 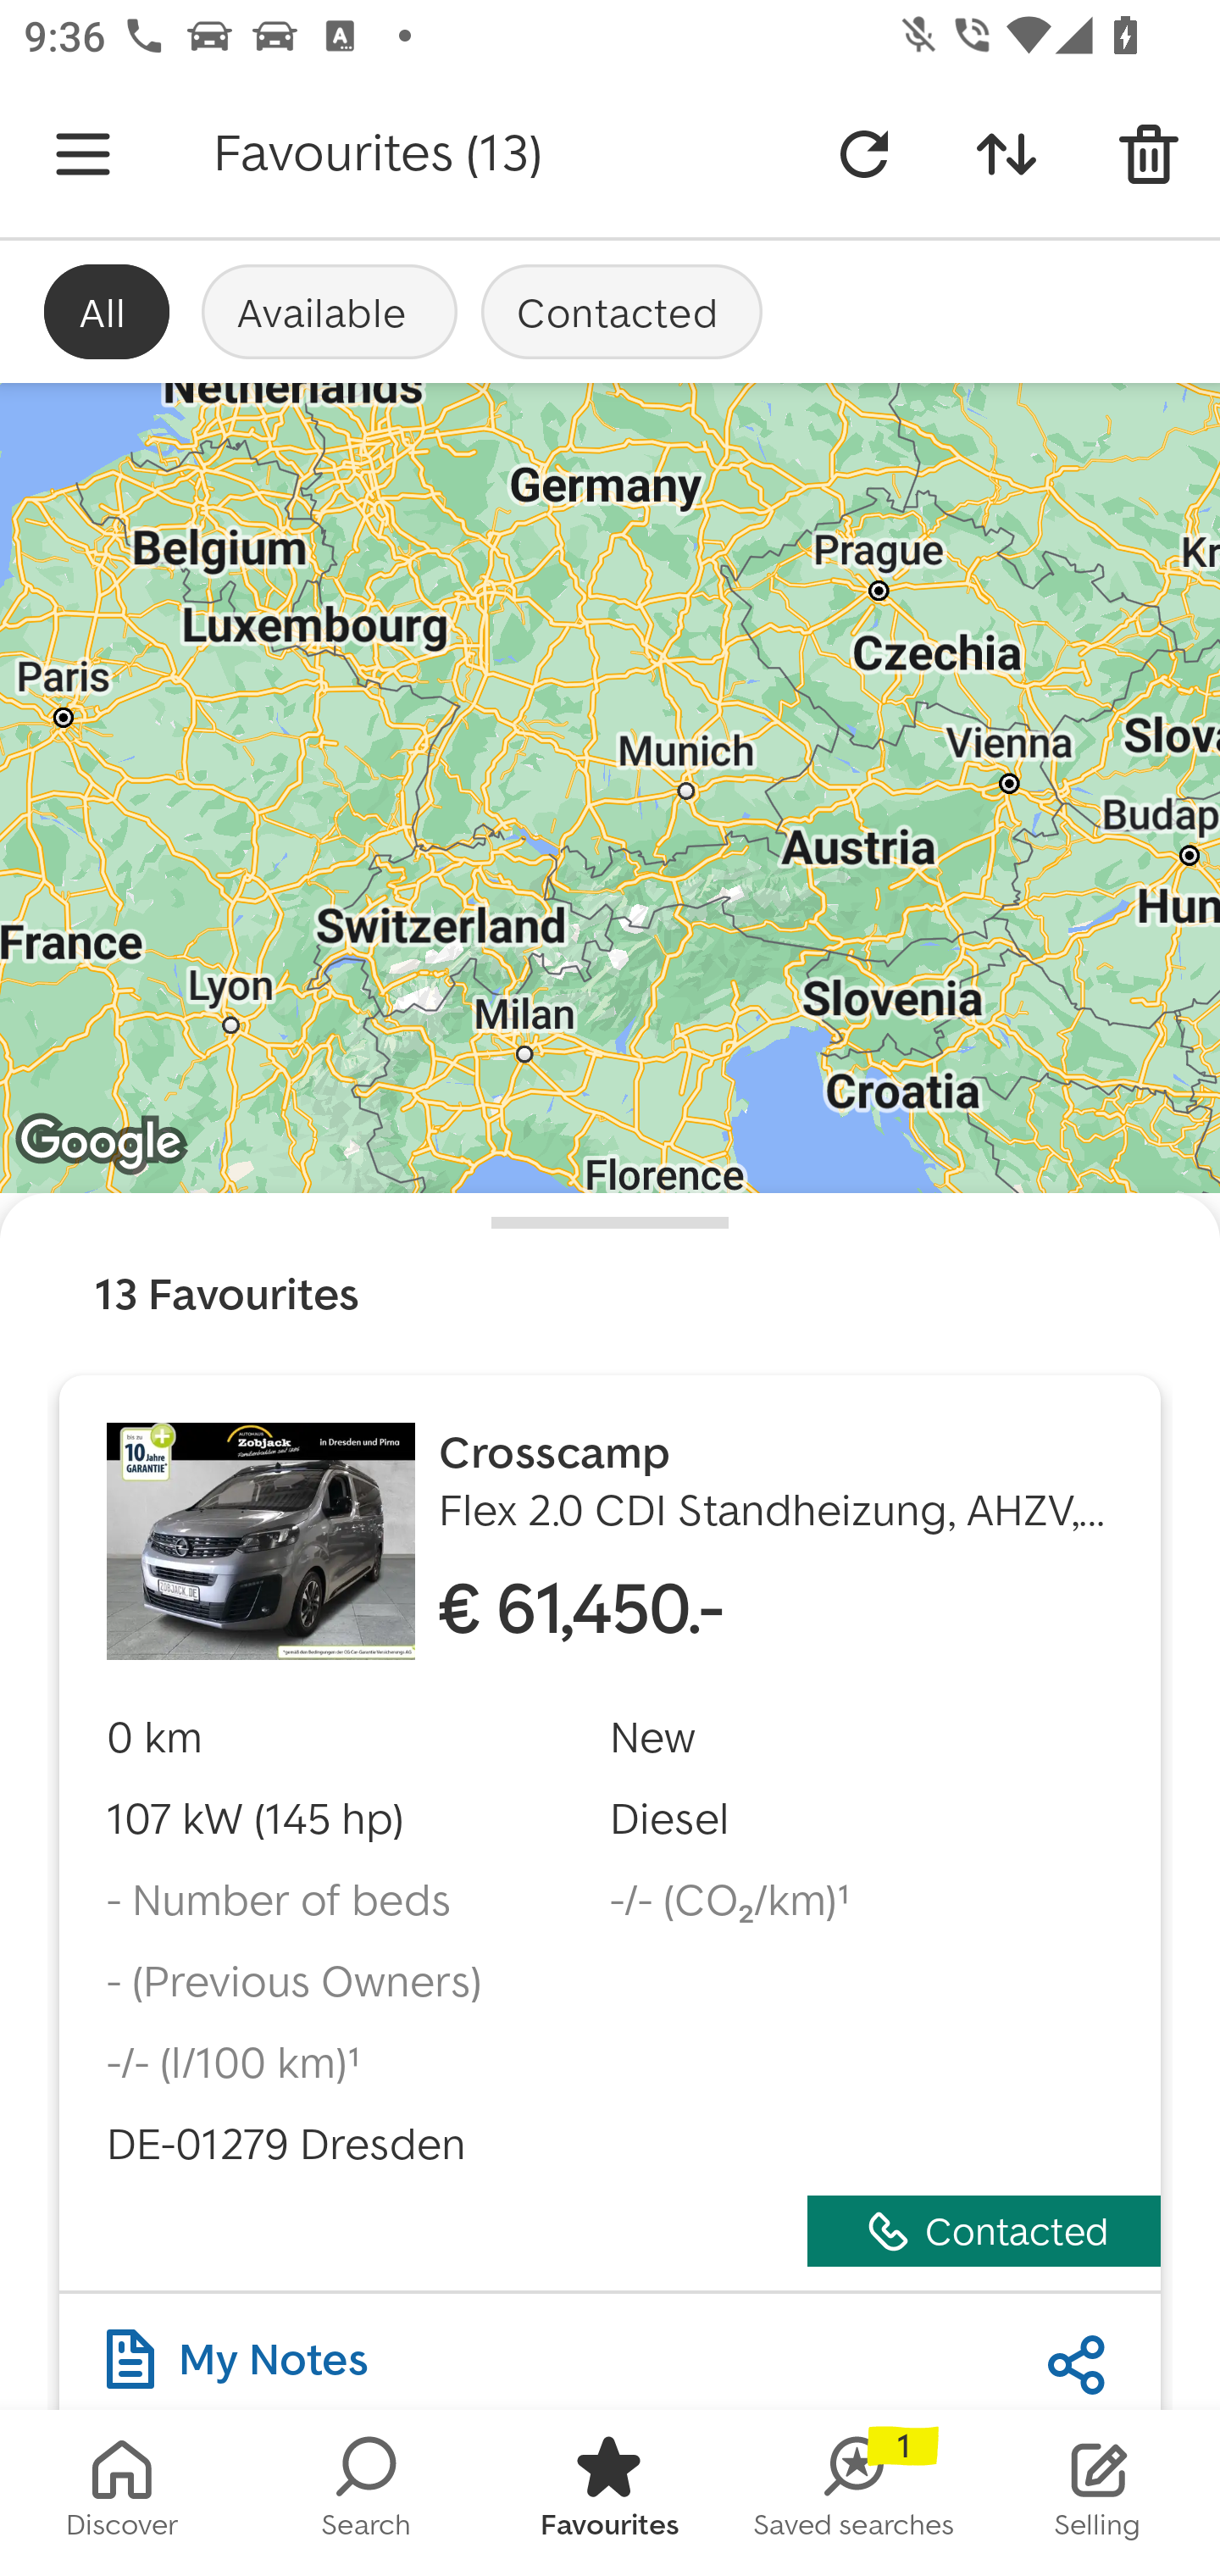 I want to click on Contacted, so click(x=622, y=311).